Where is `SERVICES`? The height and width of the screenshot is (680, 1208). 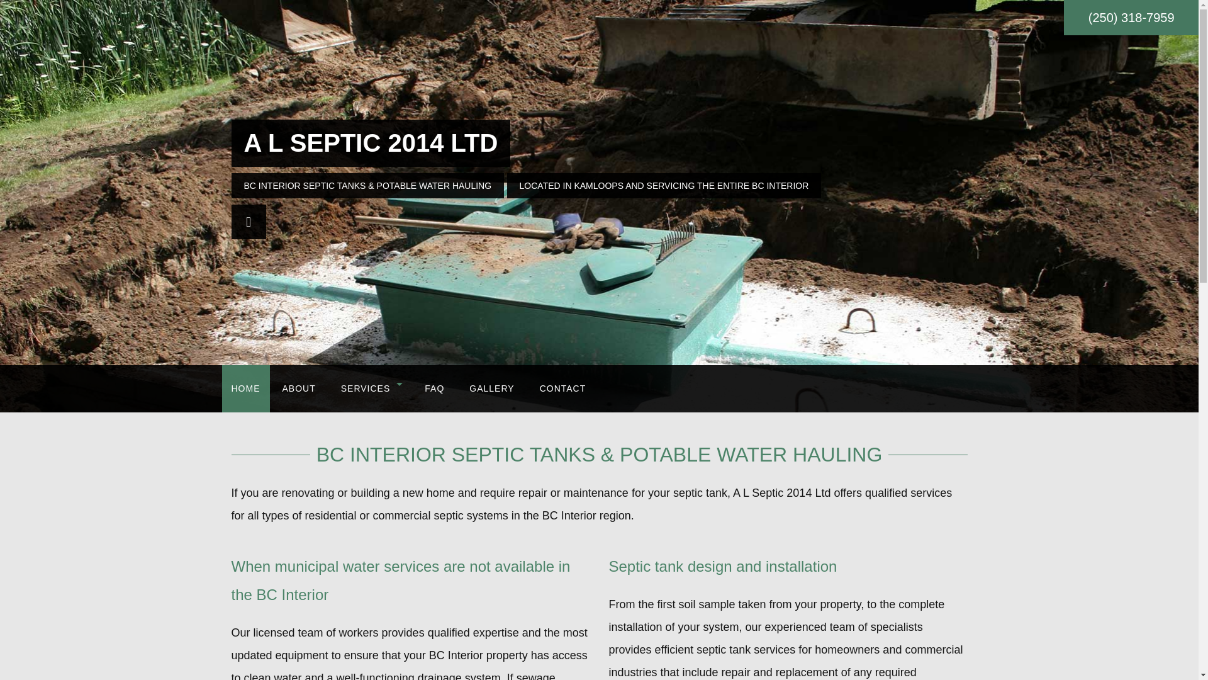
SERVICES is located at coordinates (371, 388).